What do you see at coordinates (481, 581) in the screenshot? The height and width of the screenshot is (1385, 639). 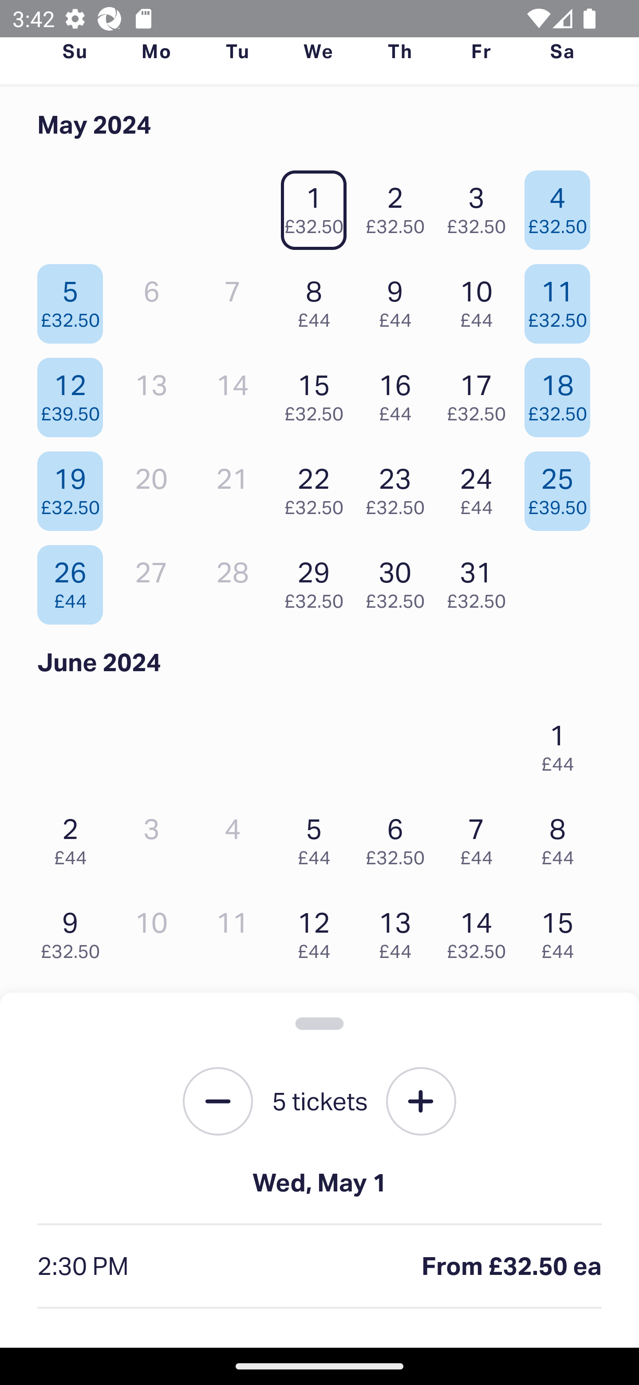 I see `31 £32.50` at bounding box center [481, 581].